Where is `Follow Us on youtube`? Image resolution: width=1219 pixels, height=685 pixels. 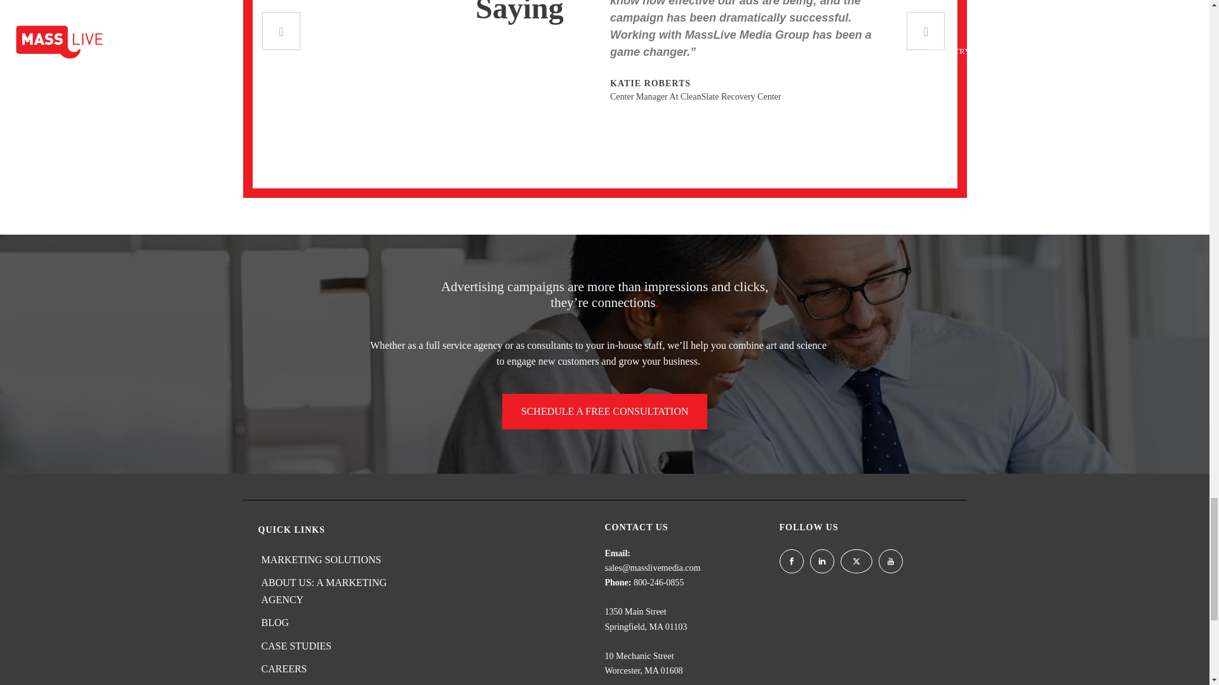
Follow Us on youtube is located at coordinates (891, 561).